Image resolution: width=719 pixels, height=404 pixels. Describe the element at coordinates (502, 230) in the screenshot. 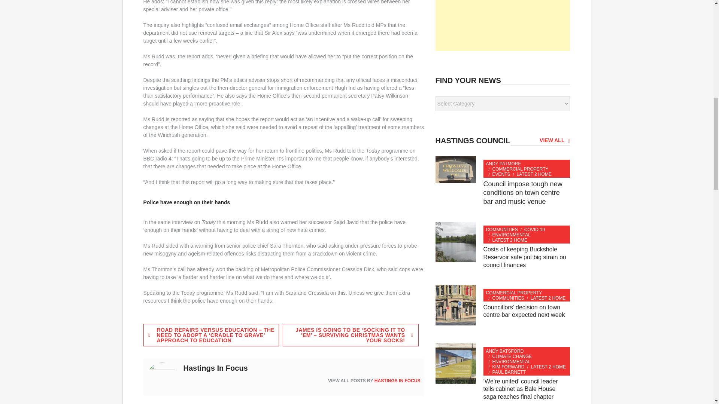

I see `COMMUNITIES` at that location.